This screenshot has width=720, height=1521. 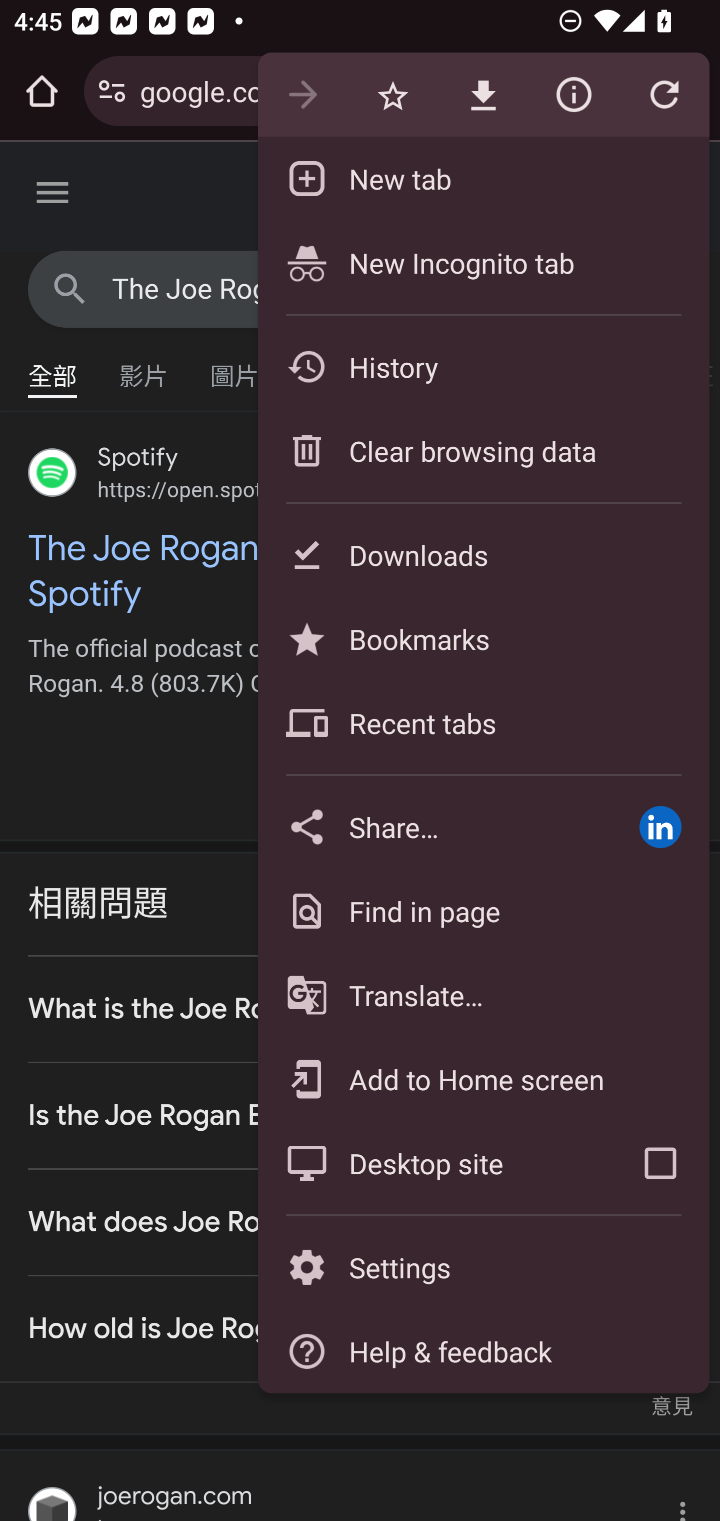 I want to click on Add to Home screen, so click(x=483, y=1079).